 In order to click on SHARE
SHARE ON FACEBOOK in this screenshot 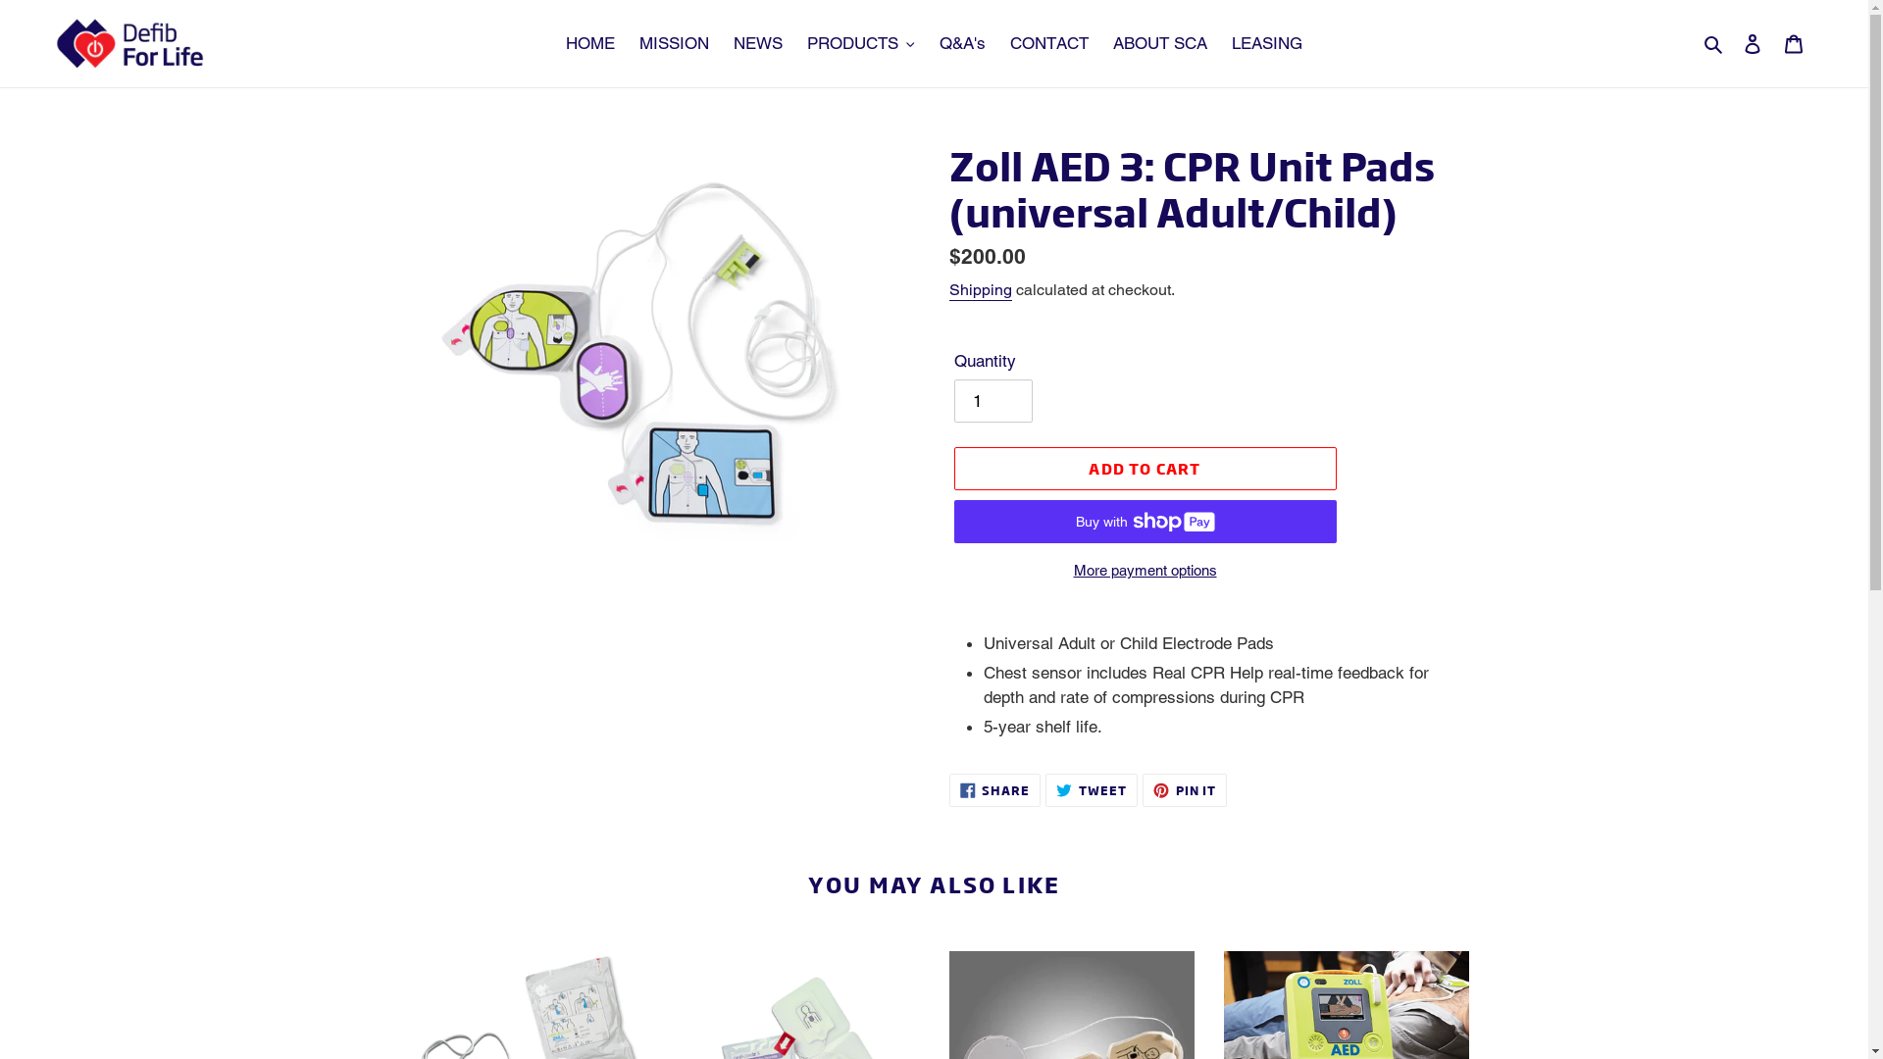, I will do `click(995, 790)`.